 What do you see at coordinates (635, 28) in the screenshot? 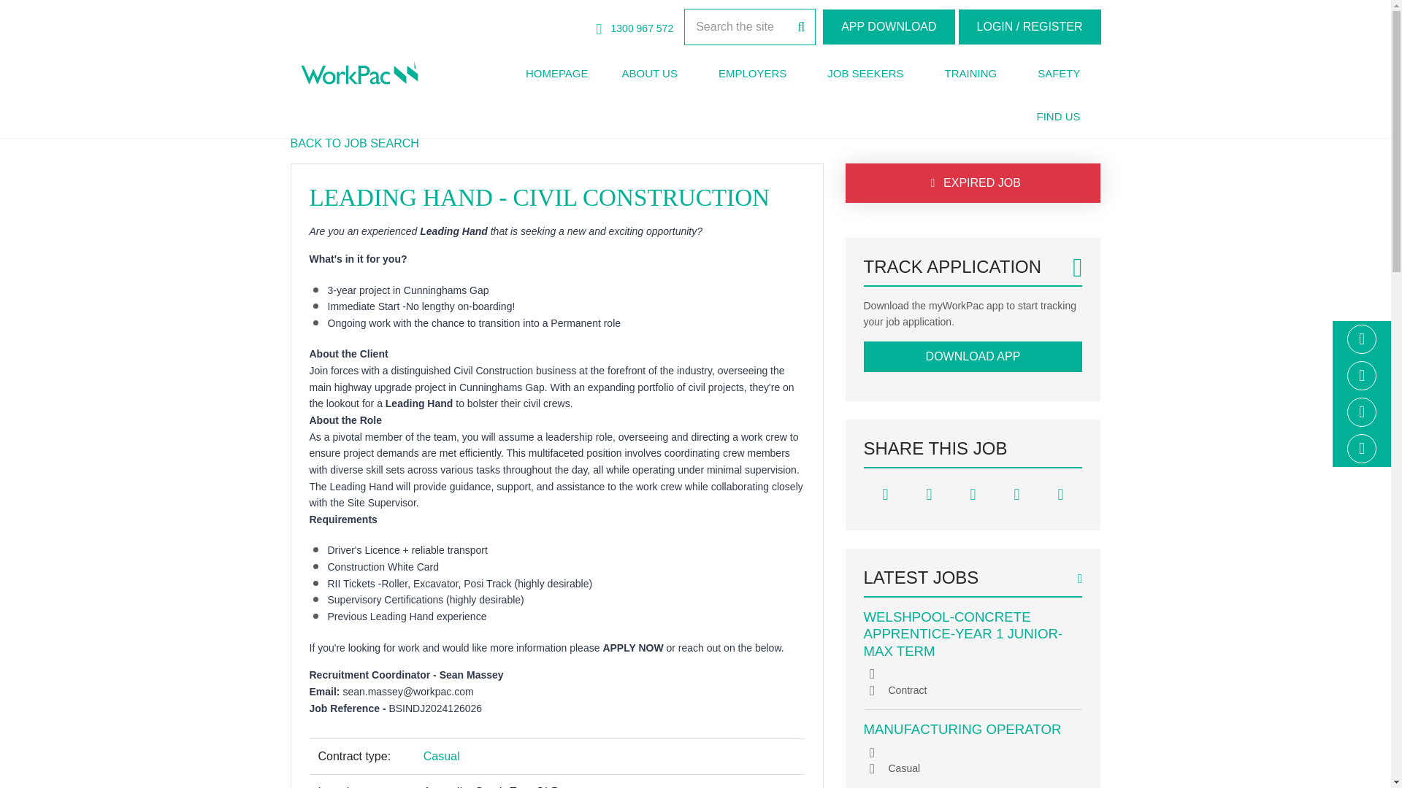
I see `1300 967 572` at bounding box center [635, 28].